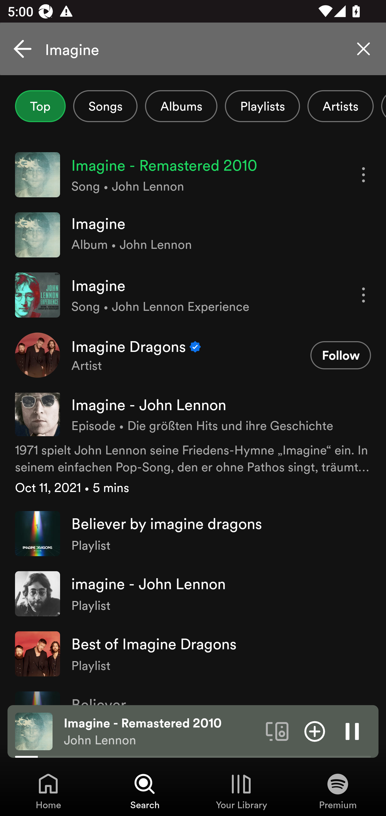 The image size is (386, 816). Describe the element at coordinates (363, 175) in the screenshot. I see `More options for song Imagine - Remastered 2010` at that location.